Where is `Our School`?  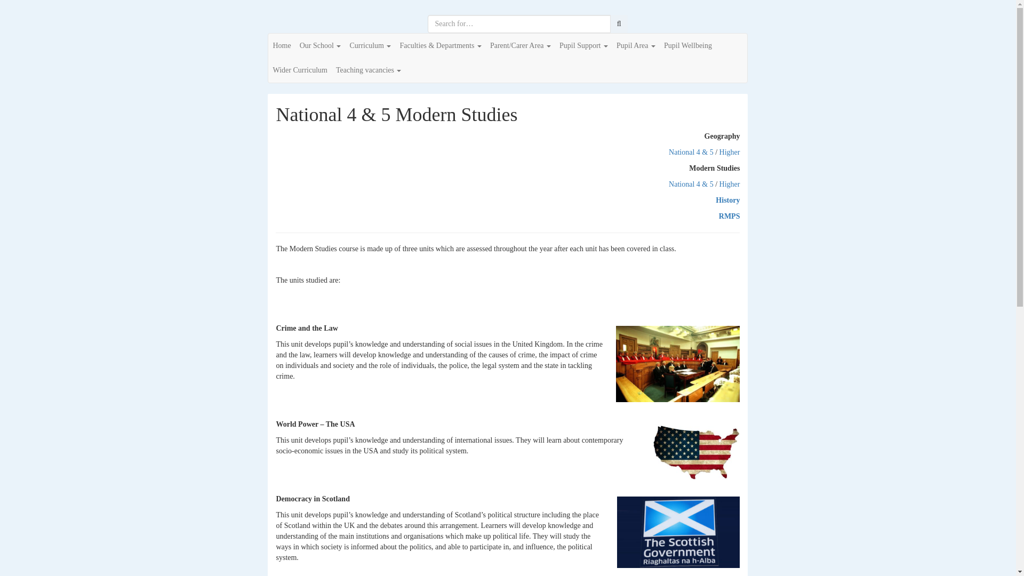
Our School is located at coordinates (321, 46).